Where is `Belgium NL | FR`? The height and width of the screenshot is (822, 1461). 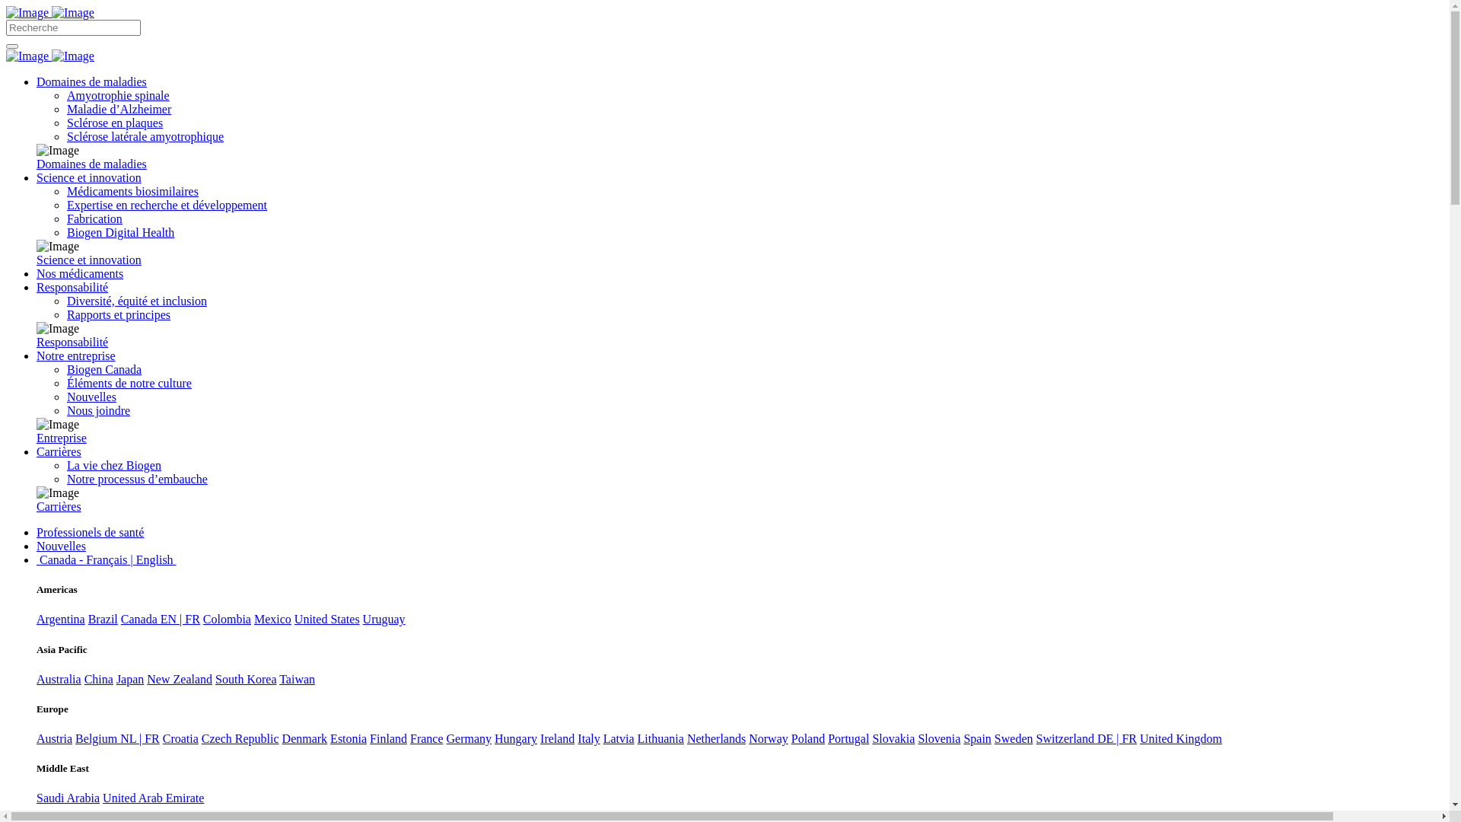
Belgium NL | FR is located at coordinates (117, 738).